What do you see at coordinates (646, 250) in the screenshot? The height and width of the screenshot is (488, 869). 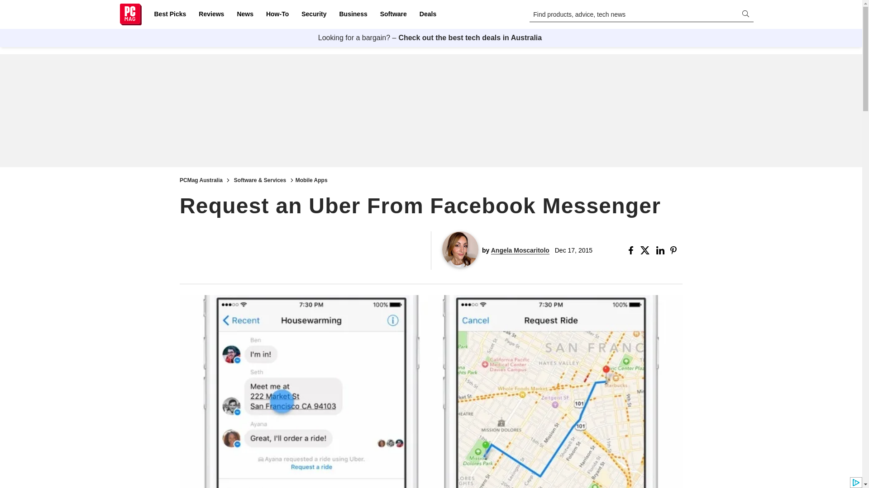 I see `Share this Story on X` at bounding box center [646, 250].